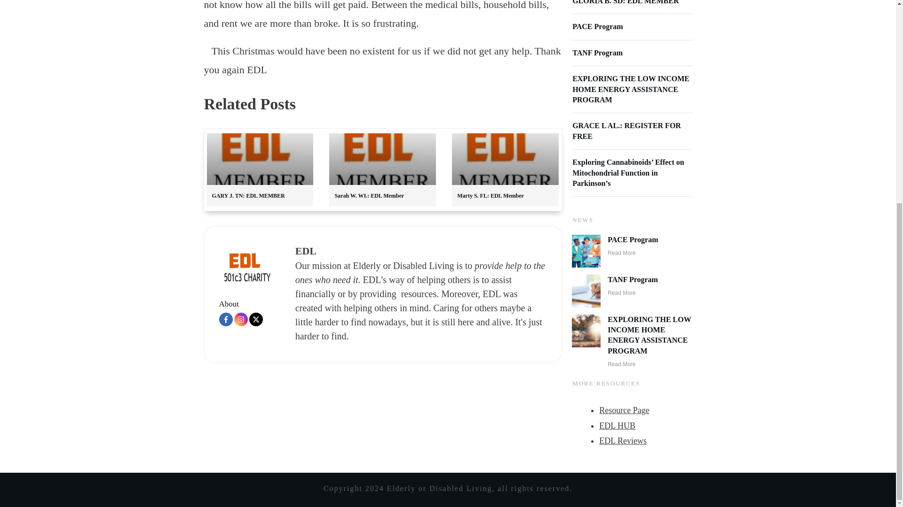  I want to click on GRACE L AL.: REGISTER FOR FREE, so click(626, 131).